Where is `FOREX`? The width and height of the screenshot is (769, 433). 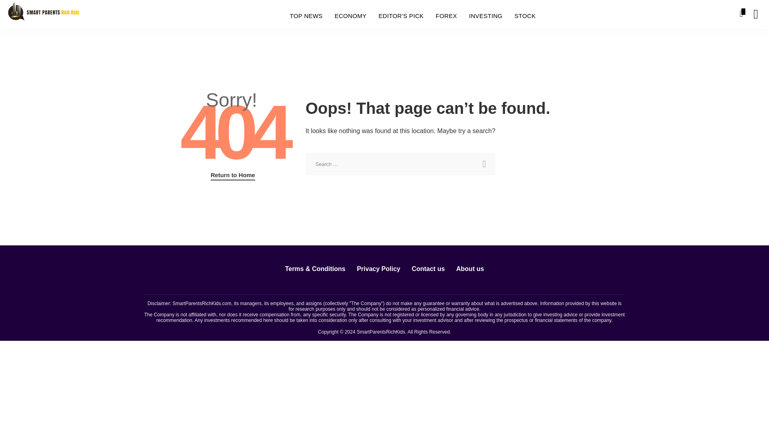 FOREX is located at coordinates (446, 16).